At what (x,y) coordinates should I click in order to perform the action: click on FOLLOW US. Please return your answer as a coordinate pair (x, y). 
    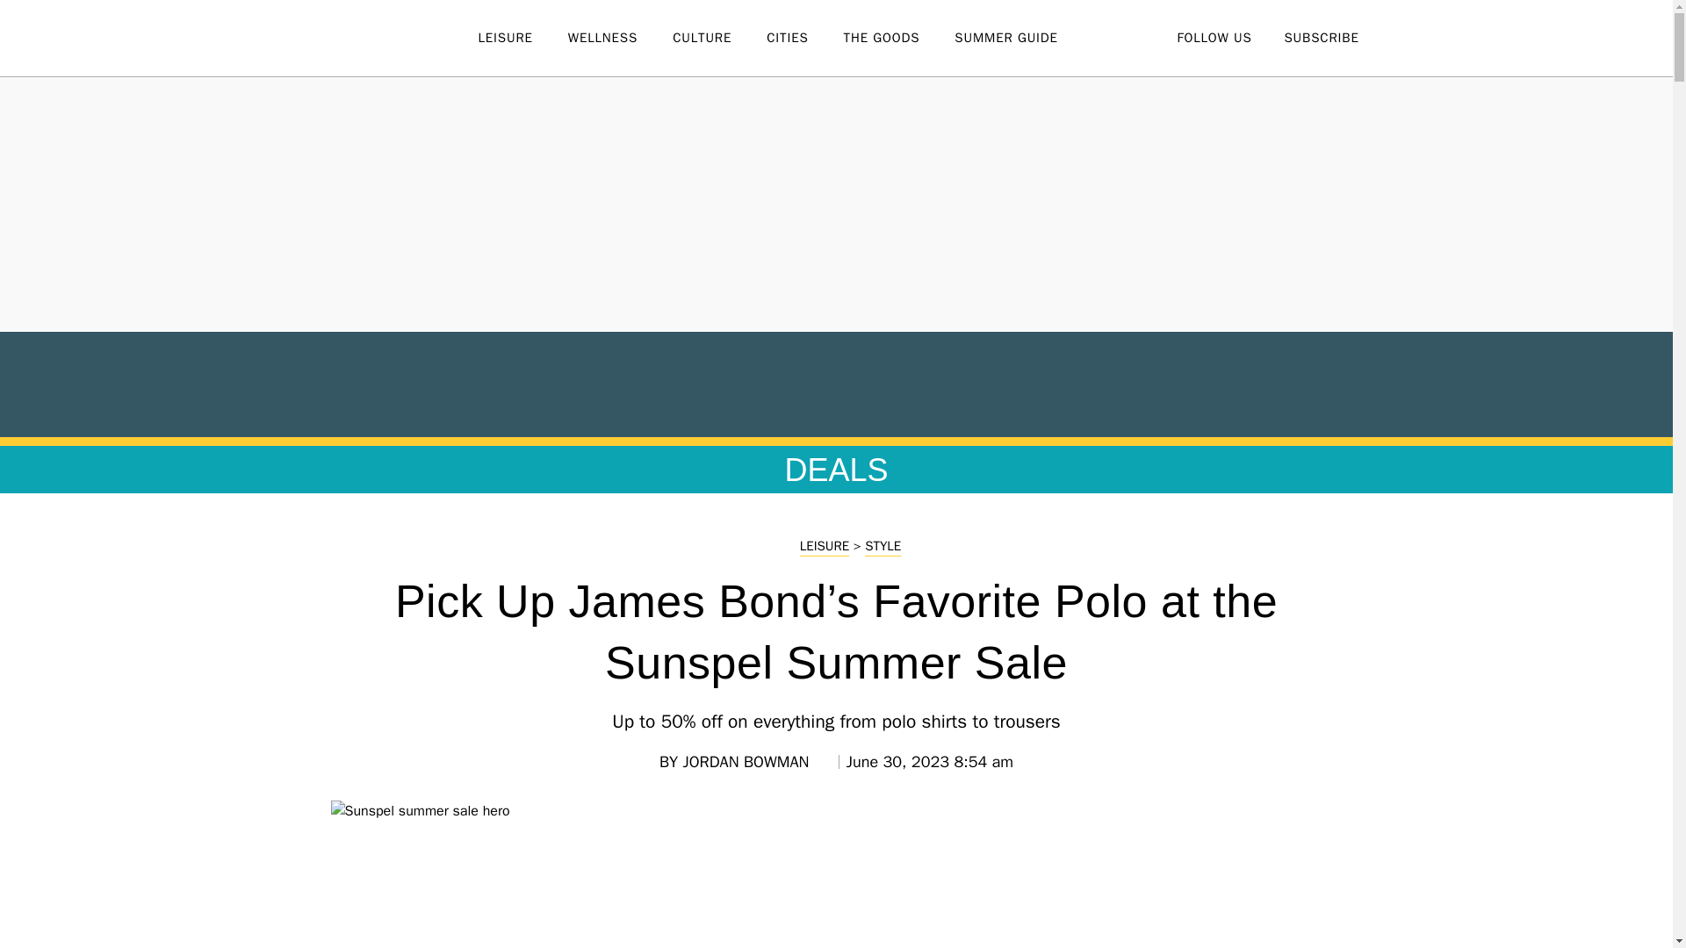
    Looking at the image, I should click on (1214, 37).